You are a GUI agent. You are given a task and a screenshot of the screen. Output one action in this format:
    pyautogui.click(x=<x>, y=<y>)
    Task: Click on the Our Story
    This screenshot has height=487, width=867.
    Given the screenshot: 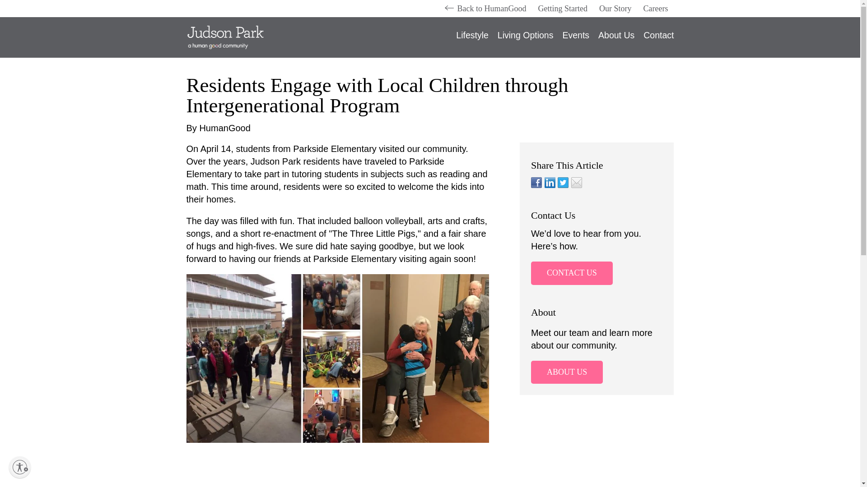 What is the action you would take?
    pyautogui.click(x=615, y=9)
    